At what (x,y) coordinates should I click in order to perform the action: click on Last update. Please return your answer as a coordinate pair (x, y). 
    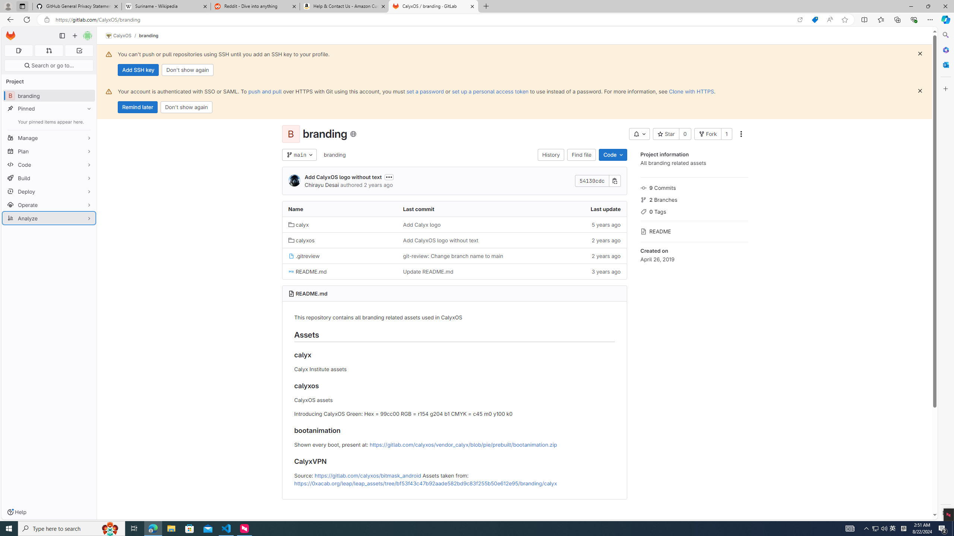
    Looking at the image, I should click on (569, 209).